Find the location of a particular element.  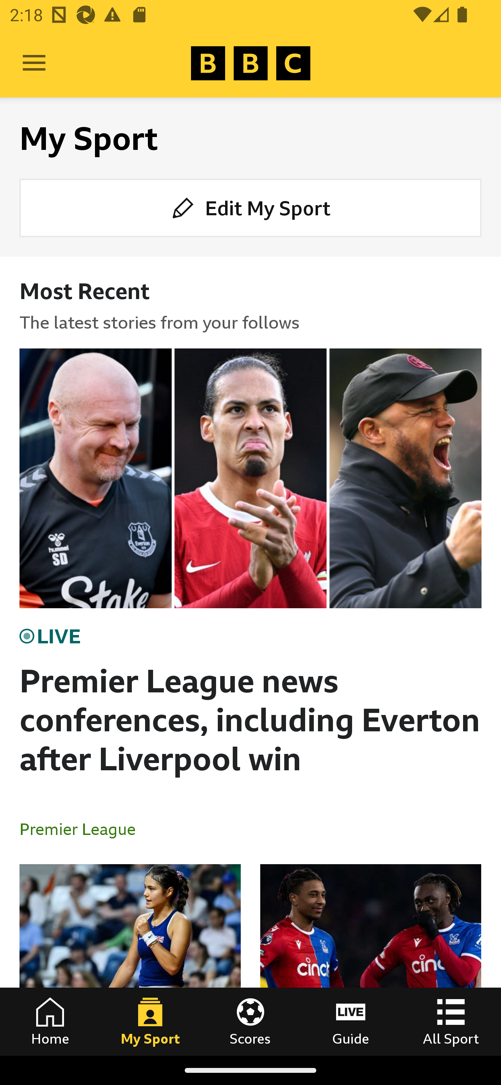

Premier League In the section Premier League is located at coordinates (83, 829).